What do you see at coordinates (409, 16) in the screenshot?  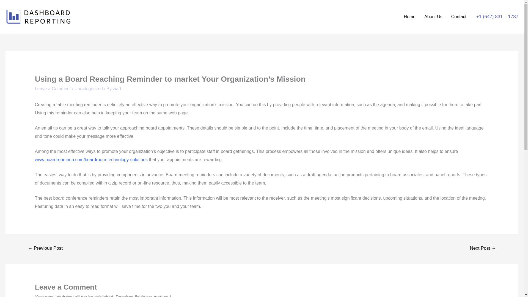 I see `Home` at bounding box center [409, 16].